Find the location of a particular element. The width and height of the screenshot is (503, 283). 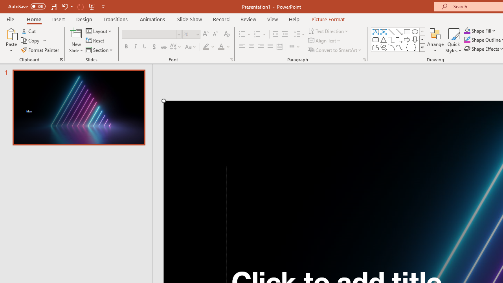

Shape Outline Blue, Accent 1 is located at coordinates (467, 40).